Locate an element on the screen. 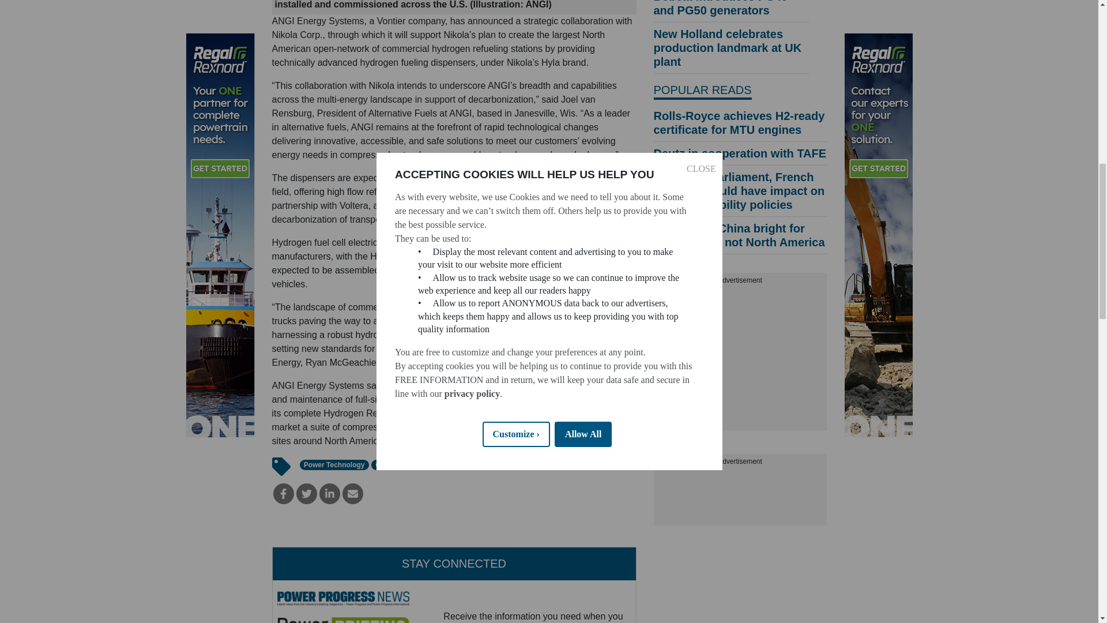 The height and width of the screenshot is (623, 1107). 3rd party ad content is located at coordinates (740, 359).